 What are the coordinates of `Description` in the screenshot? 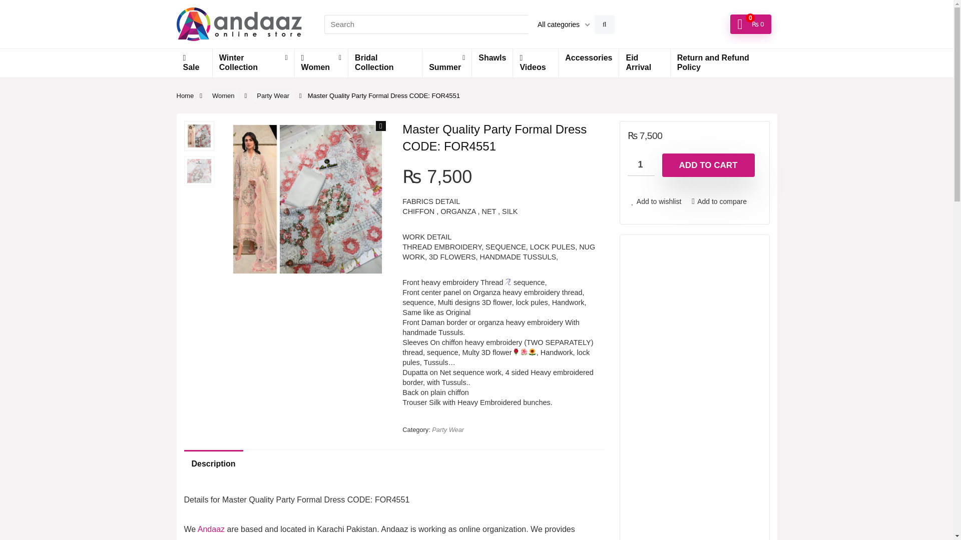 It's located at (394, 463).